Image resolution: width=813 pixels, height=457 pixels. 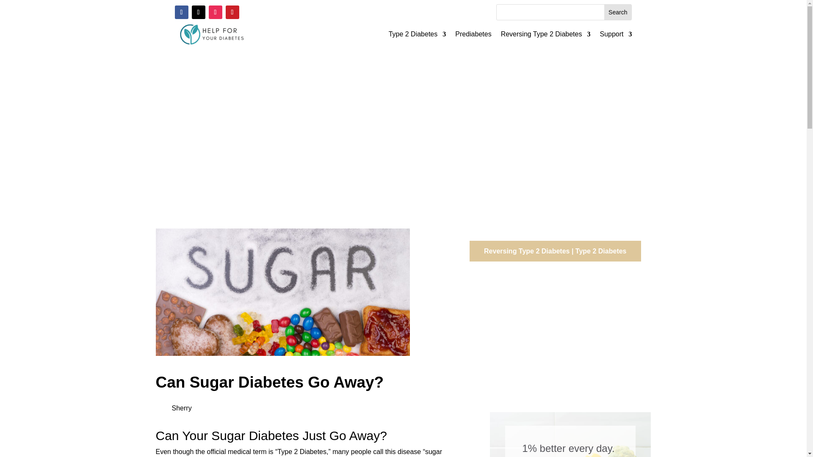 What do you see at coordinates (215, 12) in the screenshot?
I see `Follow on Instagram` at bounding box center [215, 12].